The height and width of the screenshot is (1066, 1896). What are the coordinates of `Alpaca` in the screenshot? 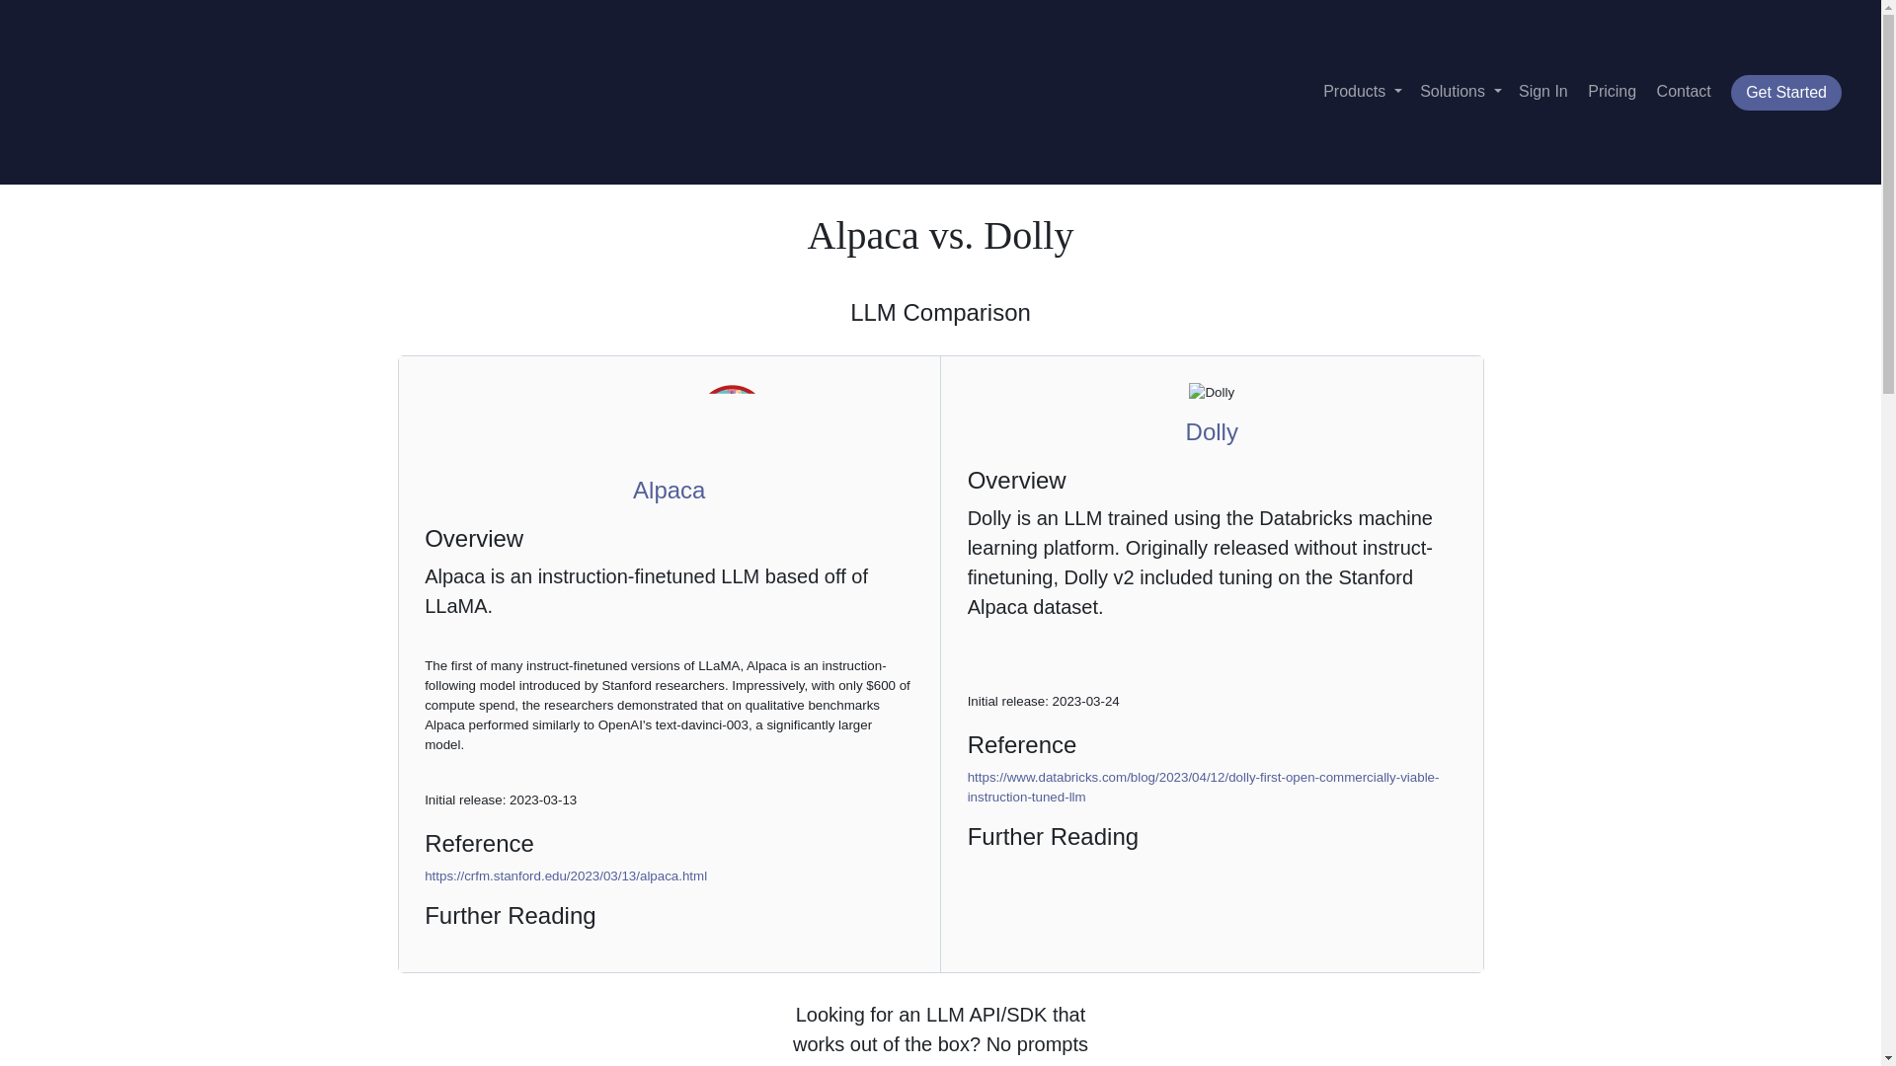 It's located at (670, 490).